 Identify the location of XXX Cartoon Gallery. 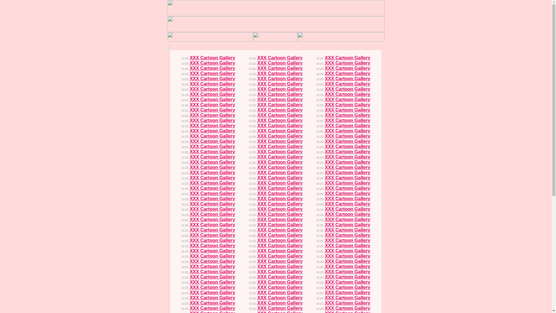
(280, 115).